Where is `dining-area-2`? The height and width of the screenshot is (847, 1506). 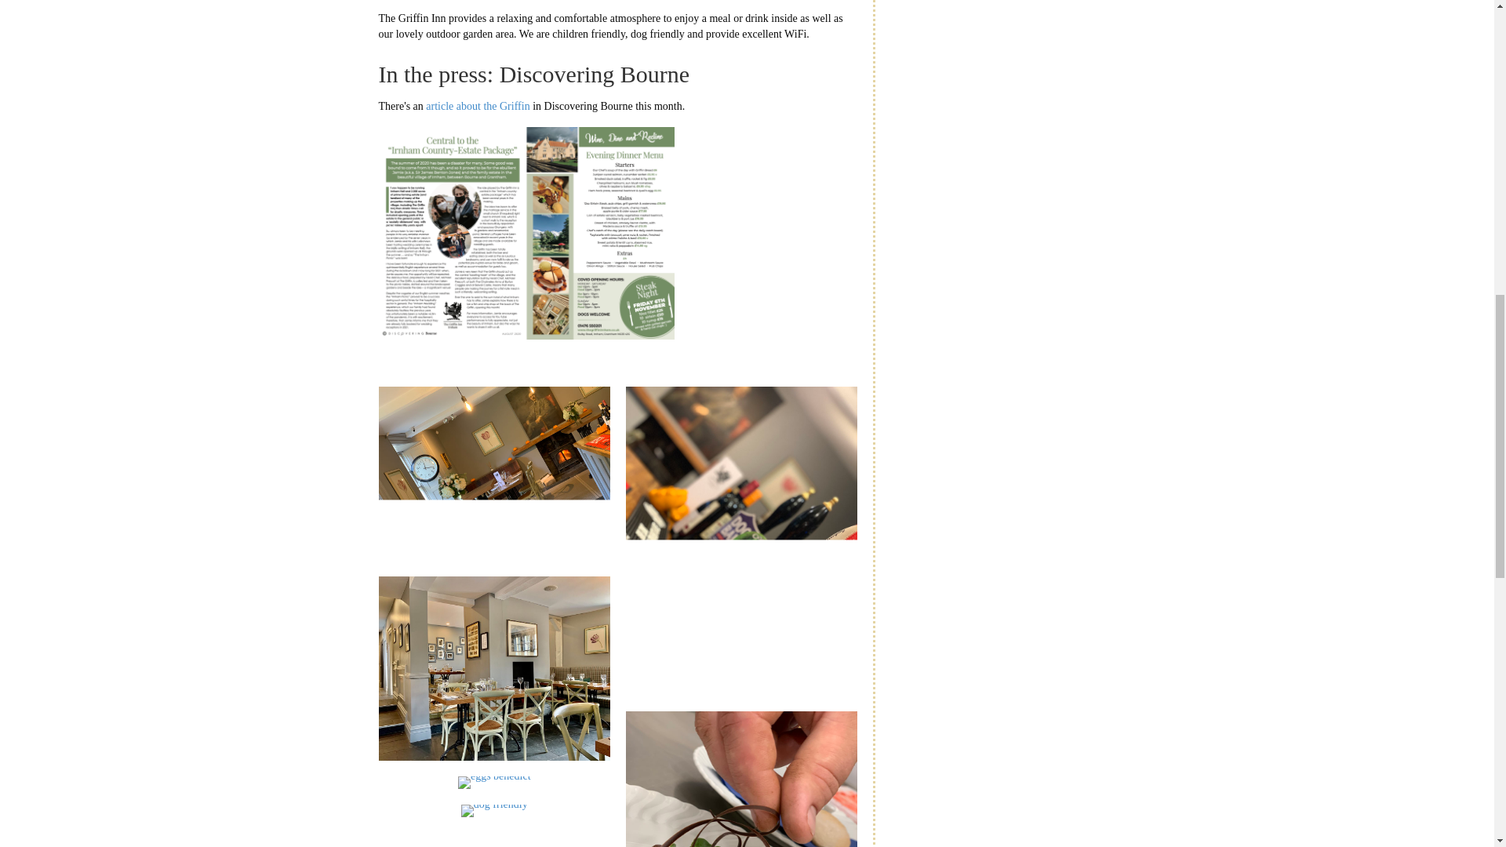 dining-area-2 is located at coordinates (493, 668).